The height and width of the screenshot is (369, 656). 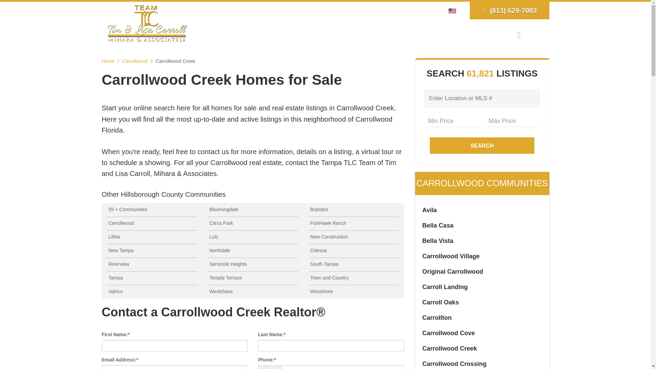 I want to click on Login, so click(x=393, y=10).